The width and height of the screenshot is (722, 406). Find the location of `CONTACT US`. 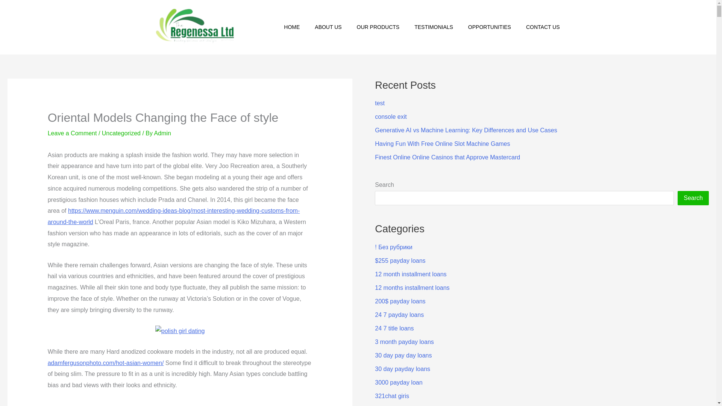

CONTACT US is located at coordinates (543, 27).